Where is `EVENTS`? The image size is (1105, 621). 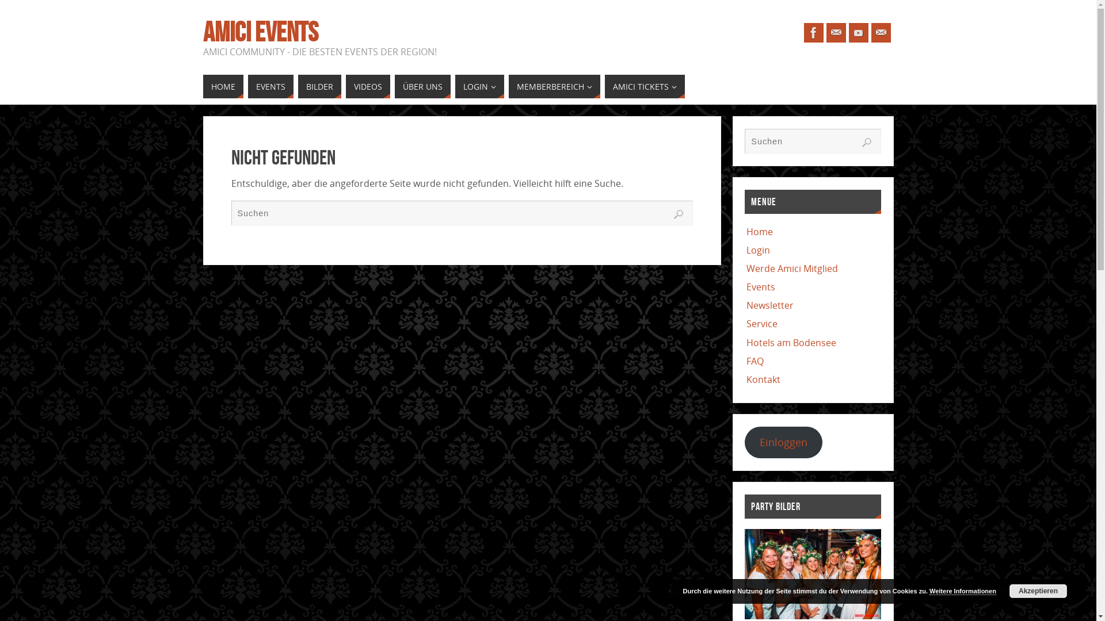 EVENTS is located at coordinates (270, 86).